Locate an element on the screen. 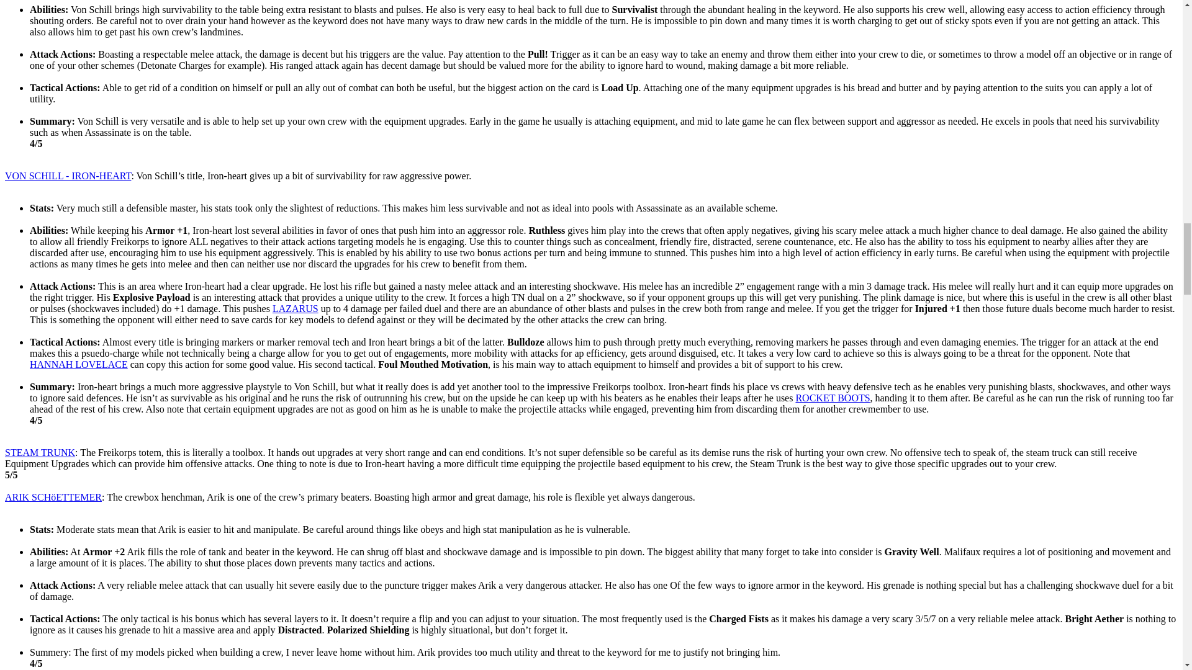  STEAM TRUNK is located at coordinates (40, 452).